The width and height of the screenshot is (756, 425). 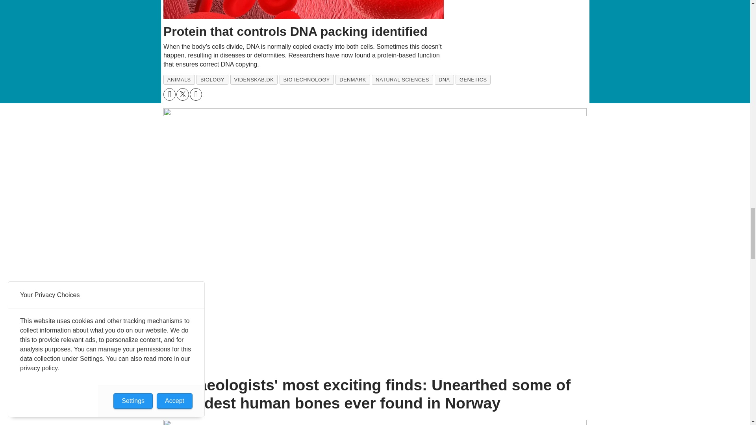 What do you see at coordinates (444, 79) in the screenshot?
I see `DNA` at bounding box center [444, 79].